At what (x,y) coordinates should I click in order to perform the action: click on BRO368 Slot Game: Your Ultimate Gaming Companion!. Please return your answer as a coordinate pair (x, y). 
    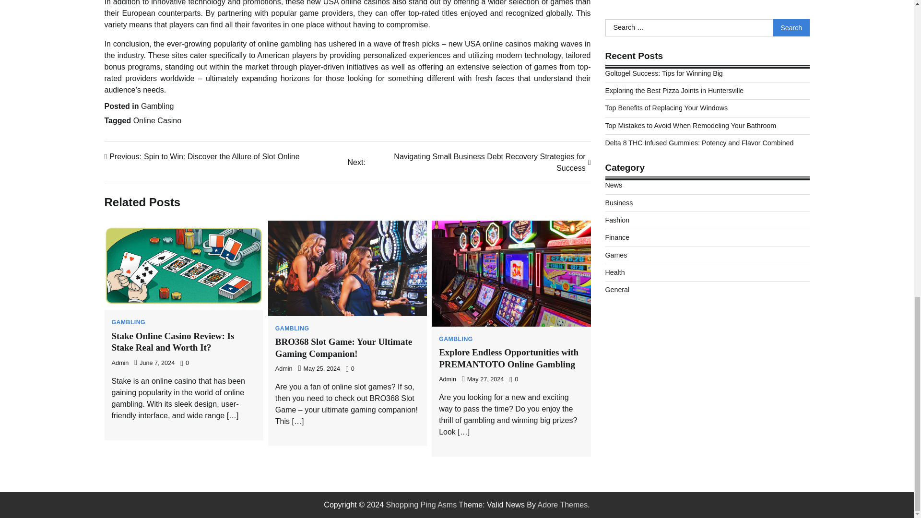
    Looking at the image, I should click on (157, 106).